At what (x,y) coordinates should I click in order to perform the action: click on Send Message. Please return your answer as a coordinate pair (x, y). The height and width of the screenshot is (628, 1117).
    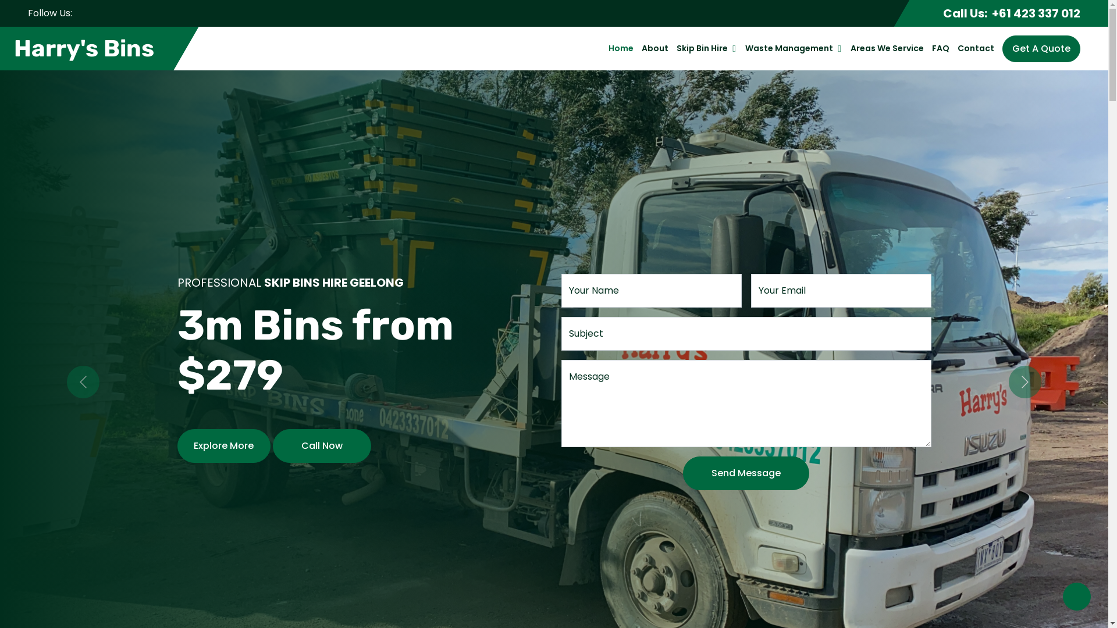
    Looking at the image, I should click on (746, 473).